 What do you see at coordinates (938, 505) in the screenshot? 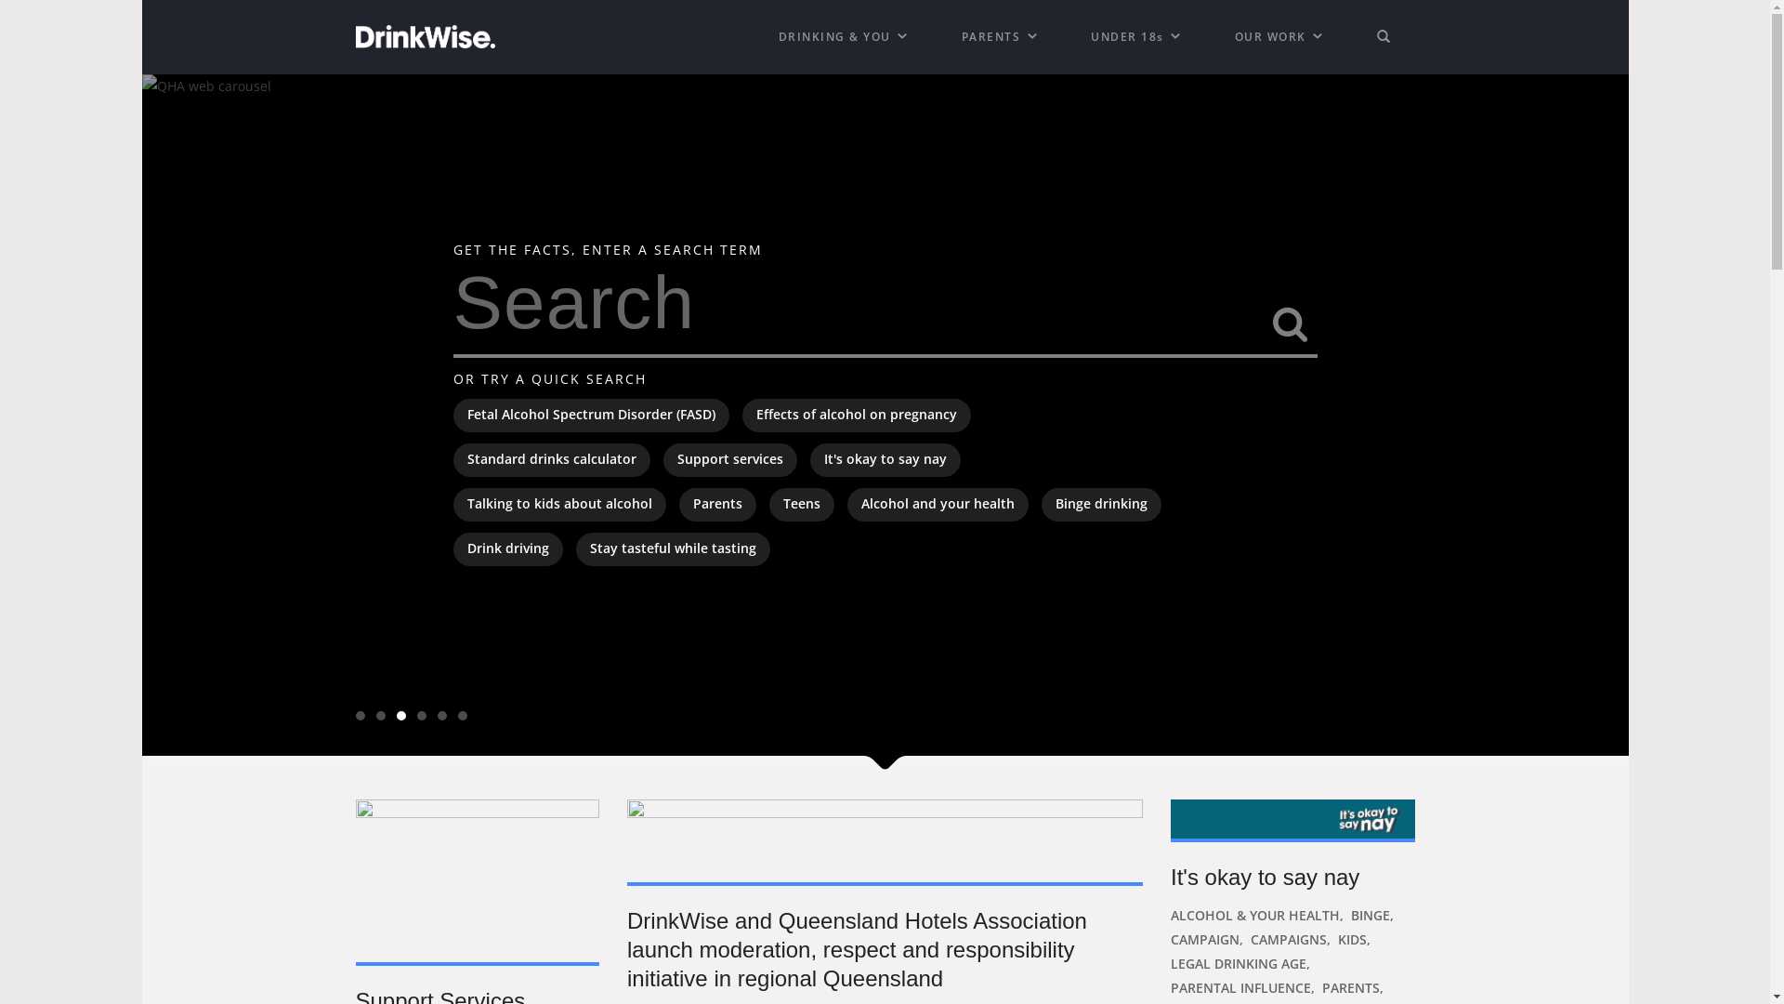
I see `Alcohol and your health` at bounding box center [938, 505].